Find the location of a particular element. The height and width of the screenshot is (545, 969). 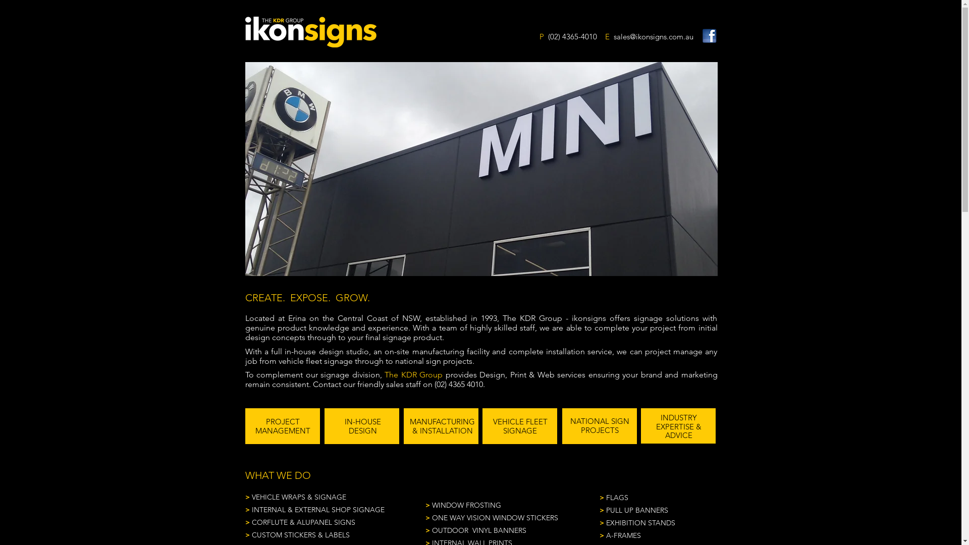

sales@ikonsigns.com.au is located at coordinates (654, 36).